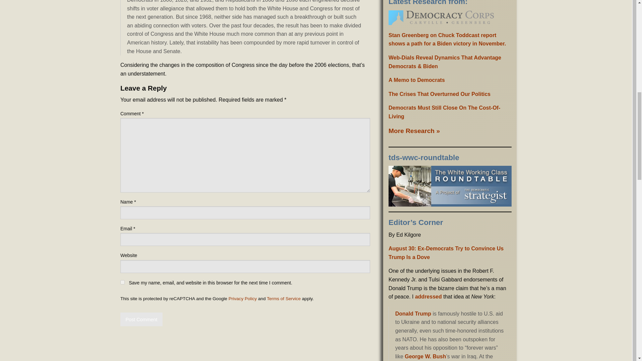 This screenshot has width=642, height=361. What do you see at coordinates (446, 253) in the screenshot?
I see `August 30: Ex-Democrats Try to Convince Us Trump Is a Dove` at bounding box center [446, 253].